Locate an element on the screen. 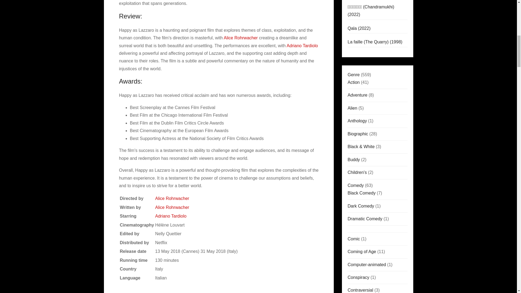 Image resolution: width=521 pixels, height=293 pixels. Adriano Tardiolo is located at coordinates (171, 216).